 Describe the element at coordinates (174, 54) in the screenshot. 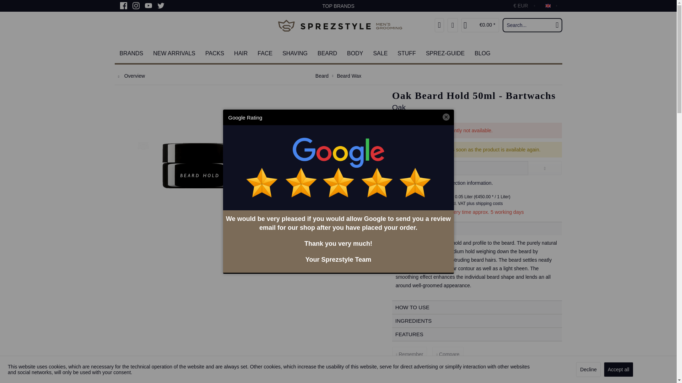

I see `NEW ARRIVALS` at that location.